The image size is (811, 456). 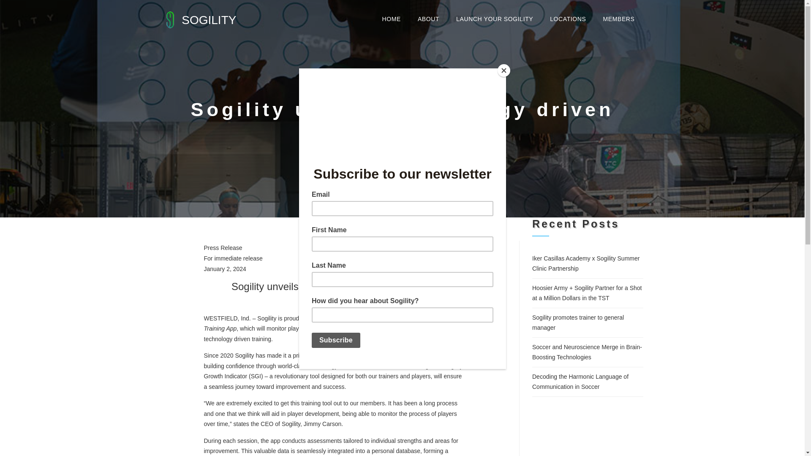 I want to click on LAUNCH YOUR SOGILITY, so click(x=494, y=19).